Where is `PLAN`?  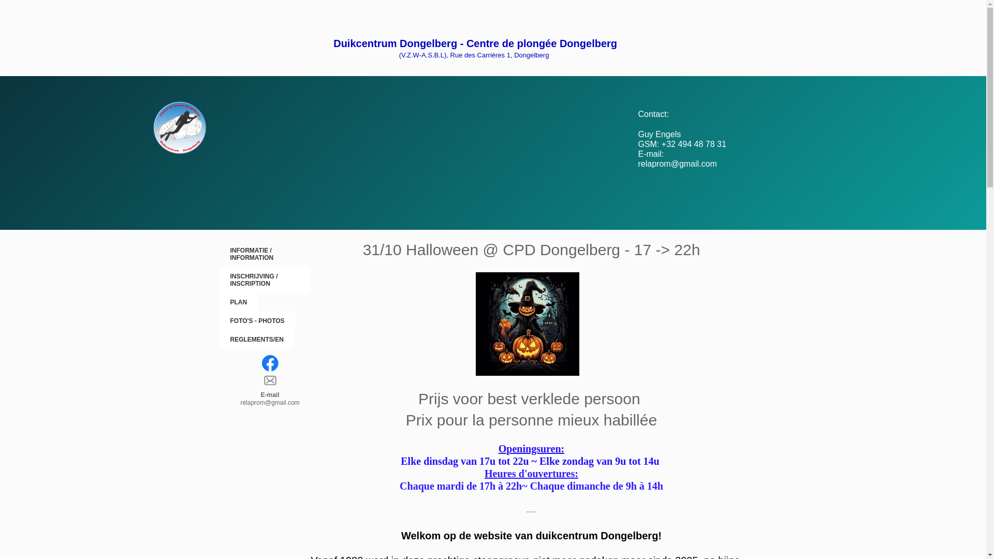 PLAN is located at coordinates (238, 302).